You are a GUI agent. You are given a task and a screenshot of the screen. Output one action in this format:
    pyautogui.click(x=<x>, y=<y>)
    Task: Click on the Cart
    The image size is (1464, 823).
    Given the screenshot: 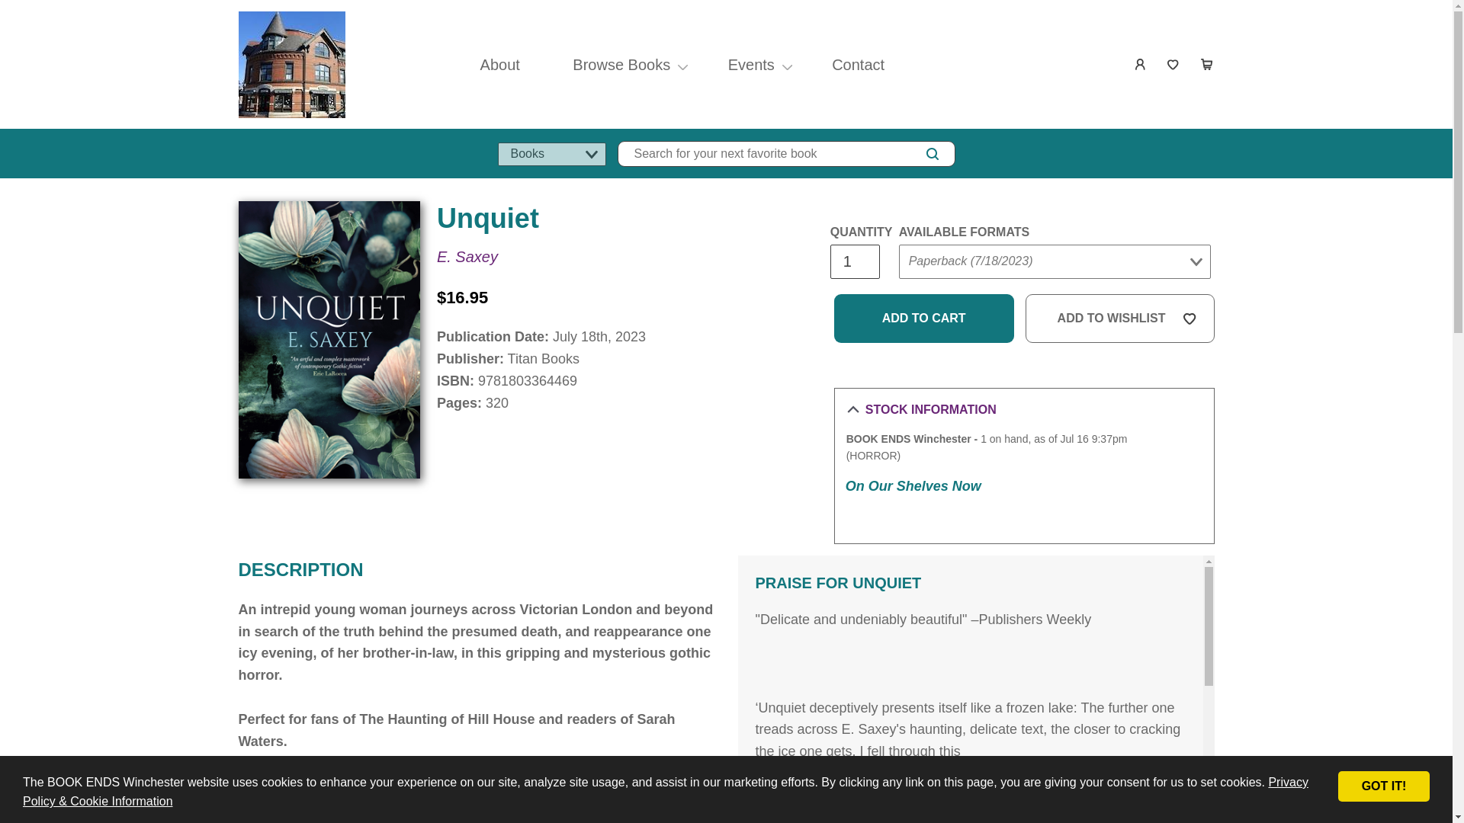 What is the action you would take?
    pyautogui.click(x=1206, y=64)
    